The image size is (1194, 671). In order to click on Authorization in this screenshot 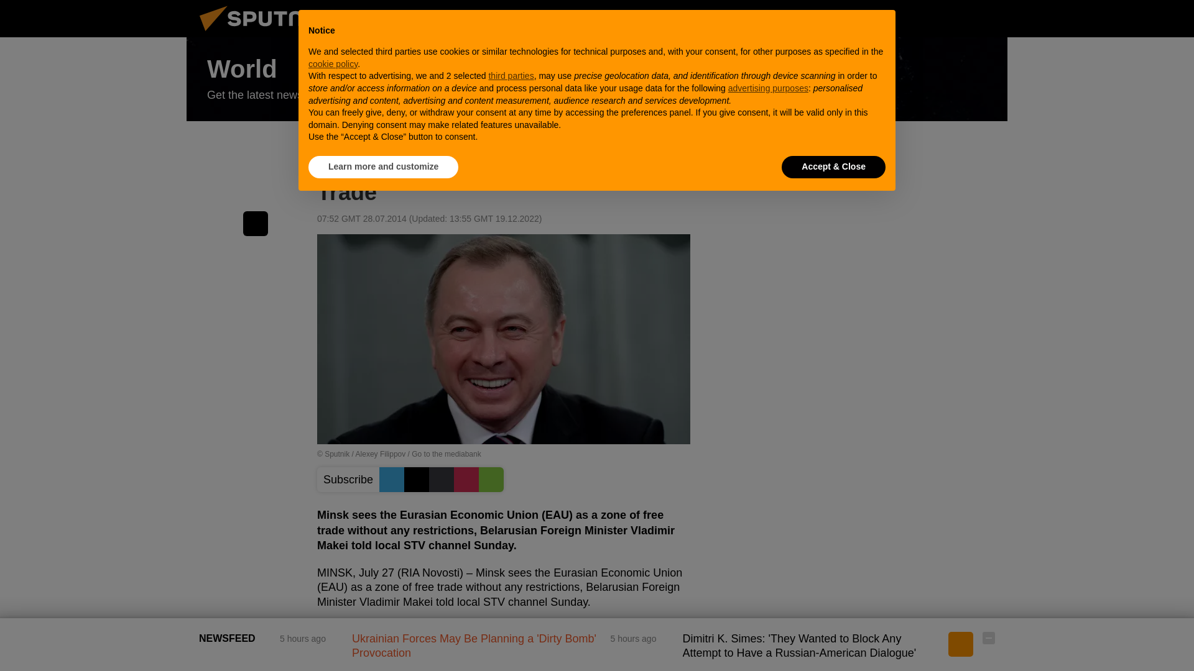, I will do `click(927, 18)`.